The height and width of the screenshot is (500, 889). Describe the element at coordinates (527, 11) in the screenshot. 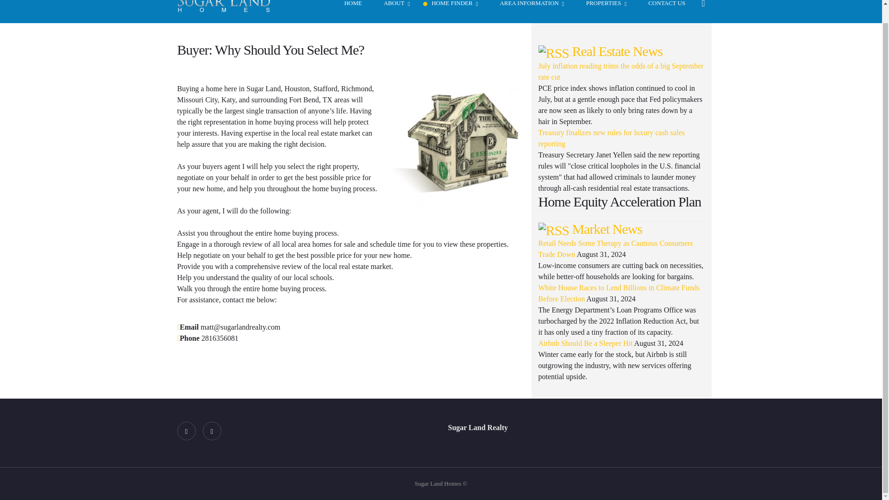

I see `AREA INFORMATION` at that location.